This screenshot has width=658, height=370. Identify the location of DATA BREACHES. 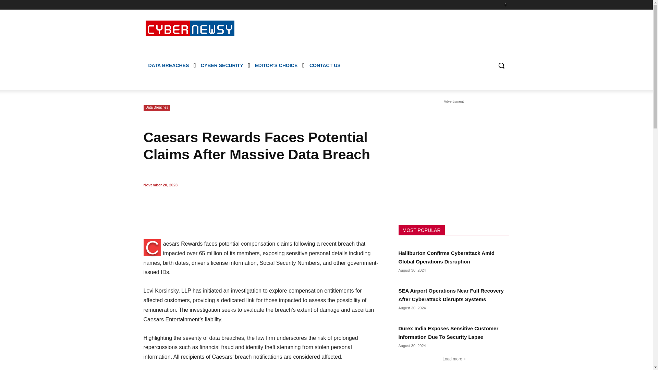
(168, 65).